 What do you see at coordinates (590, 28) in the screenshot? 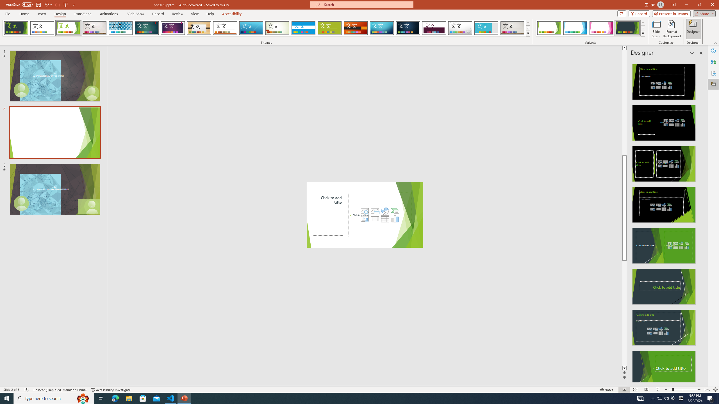
I see `AutomationID: ThemeVariantsGallery` at bounding box center [590, 28].